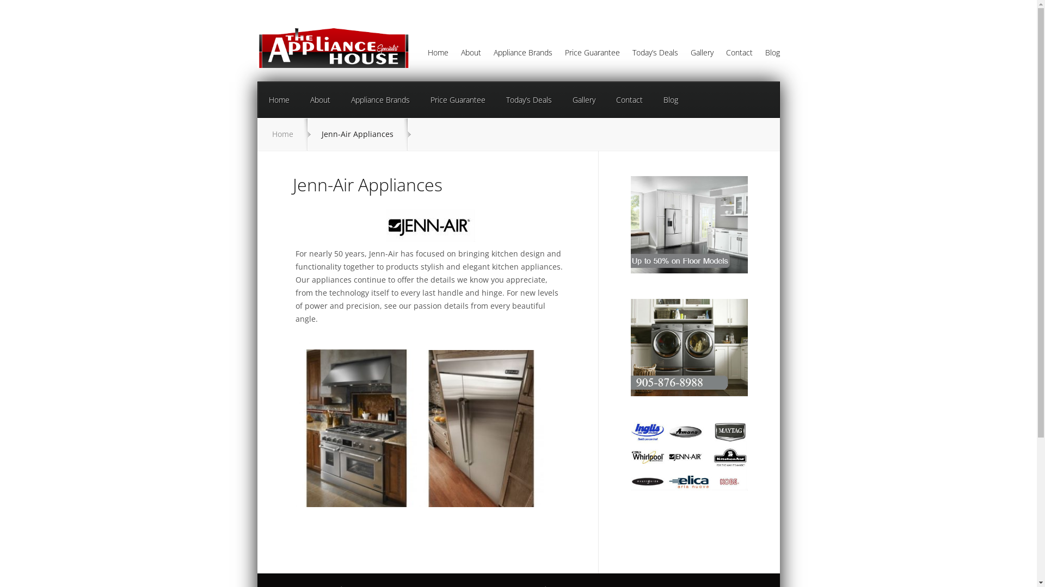 The width and height of the screenshot is (1045, 587). I want to click on Blog, so click(767, 55).